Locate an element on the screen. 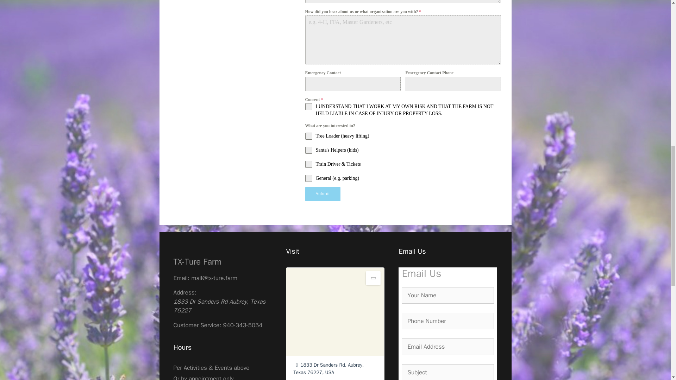 The width and height of the screenshot is (676, 380). 940-343-5054 is located at coordinates (242, 325).